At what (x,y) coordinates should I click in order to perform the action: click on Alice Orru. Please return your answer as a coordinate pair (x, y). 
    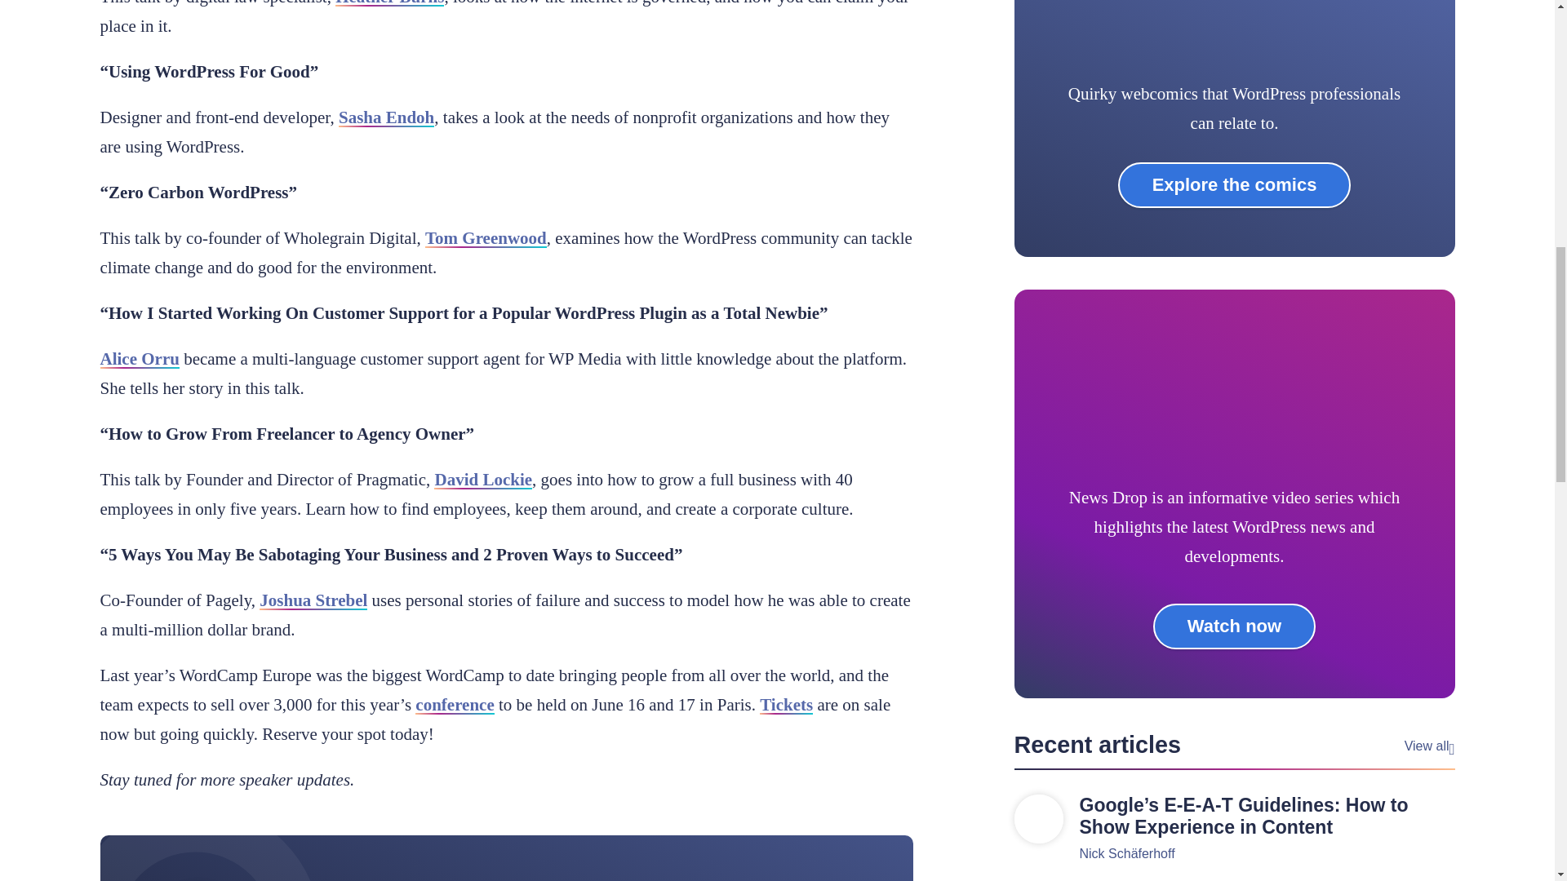
    Looking at the image, I should click on (139, 359).